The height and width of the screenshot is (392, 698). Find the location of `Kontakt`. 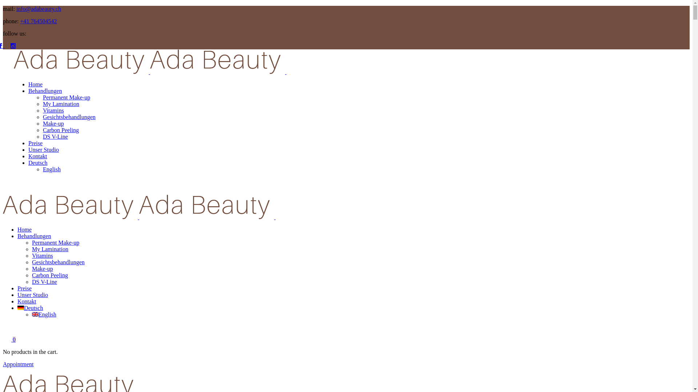

Kontakt is located at coordinates (38, 156).